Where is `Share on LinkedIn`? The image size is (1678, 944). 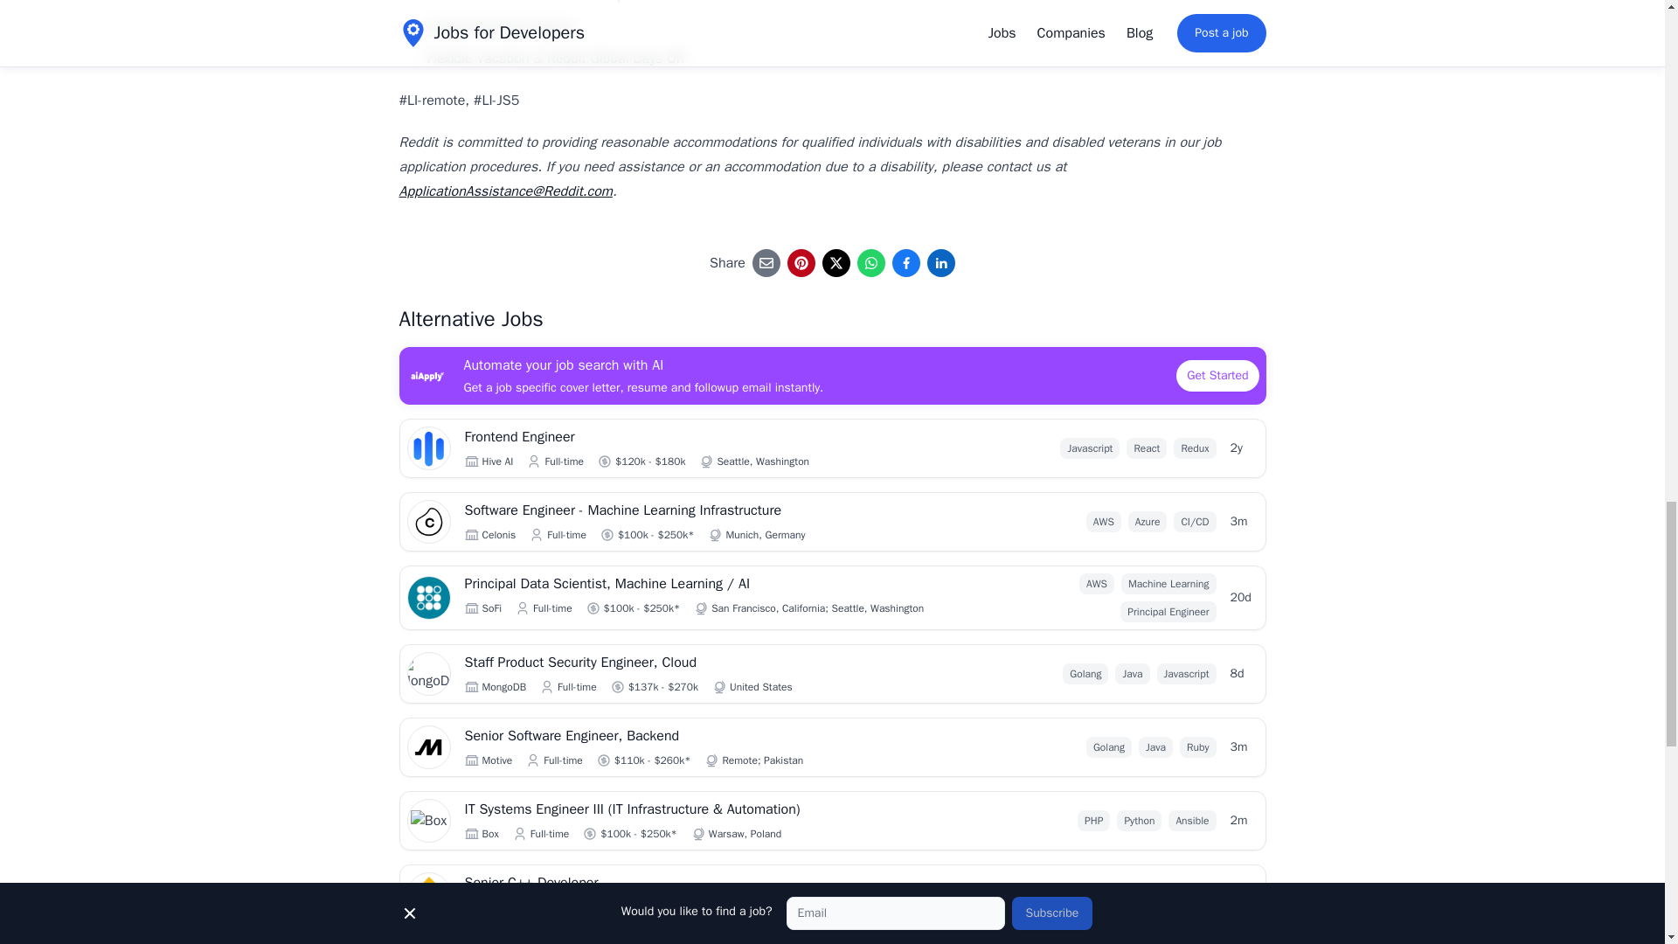
Share on LinkedIn is located at coordinates (940, 263).